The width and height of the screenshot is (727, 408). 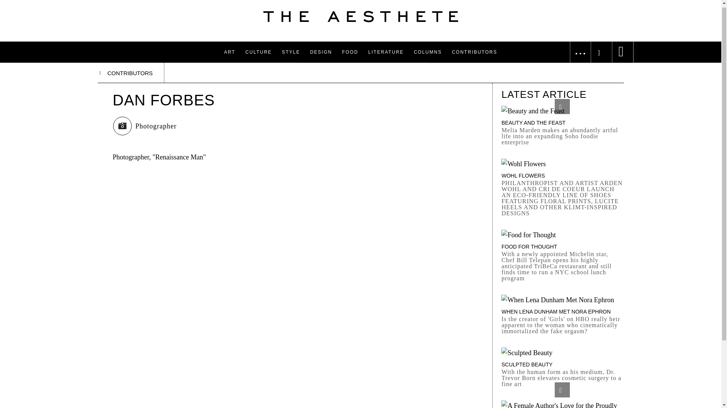 What do you see at coordinates (11, 3) in the screenshot?
I see `search` at bounding box center [11, 3].